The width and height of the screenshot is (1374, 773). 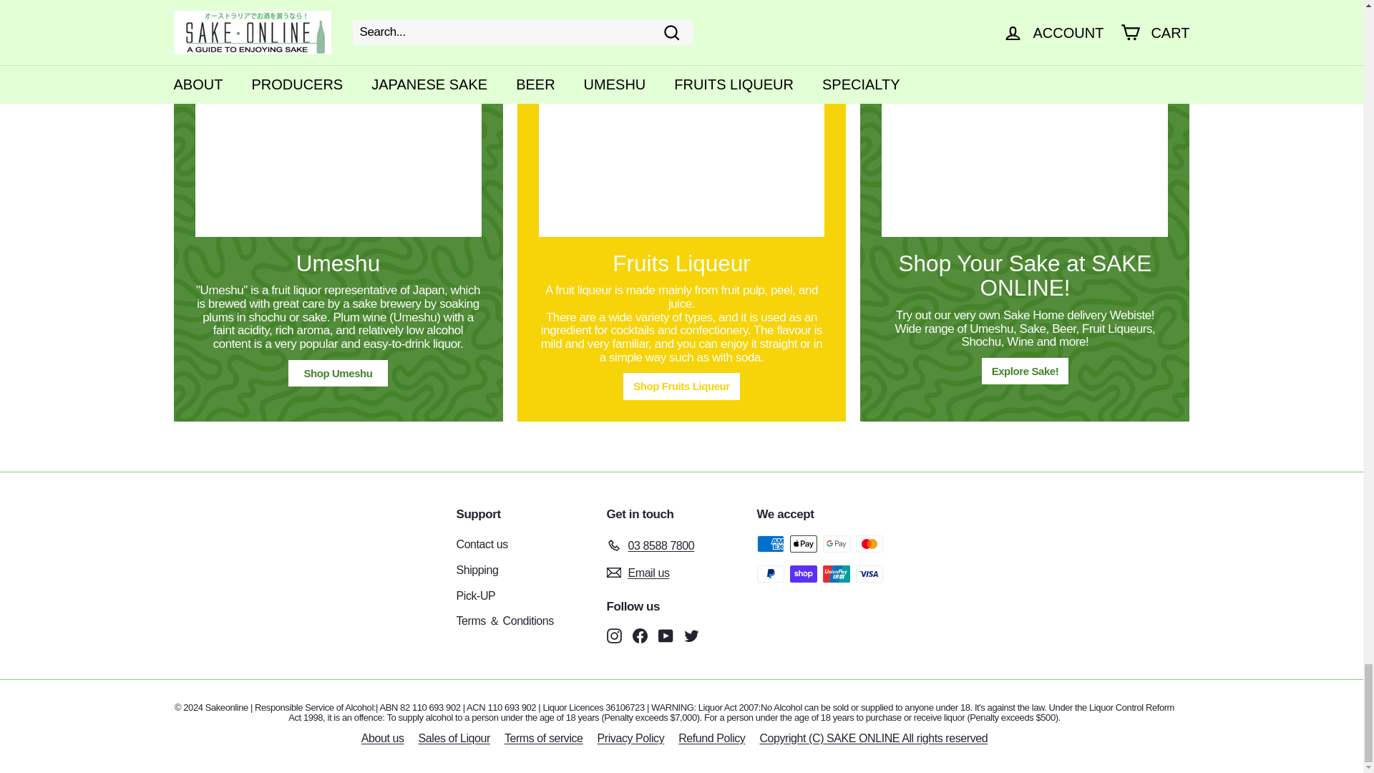 What do you see at coordinates (770, 544) in the screenshot?
I see `American Express` at bounding box center [770, 544].